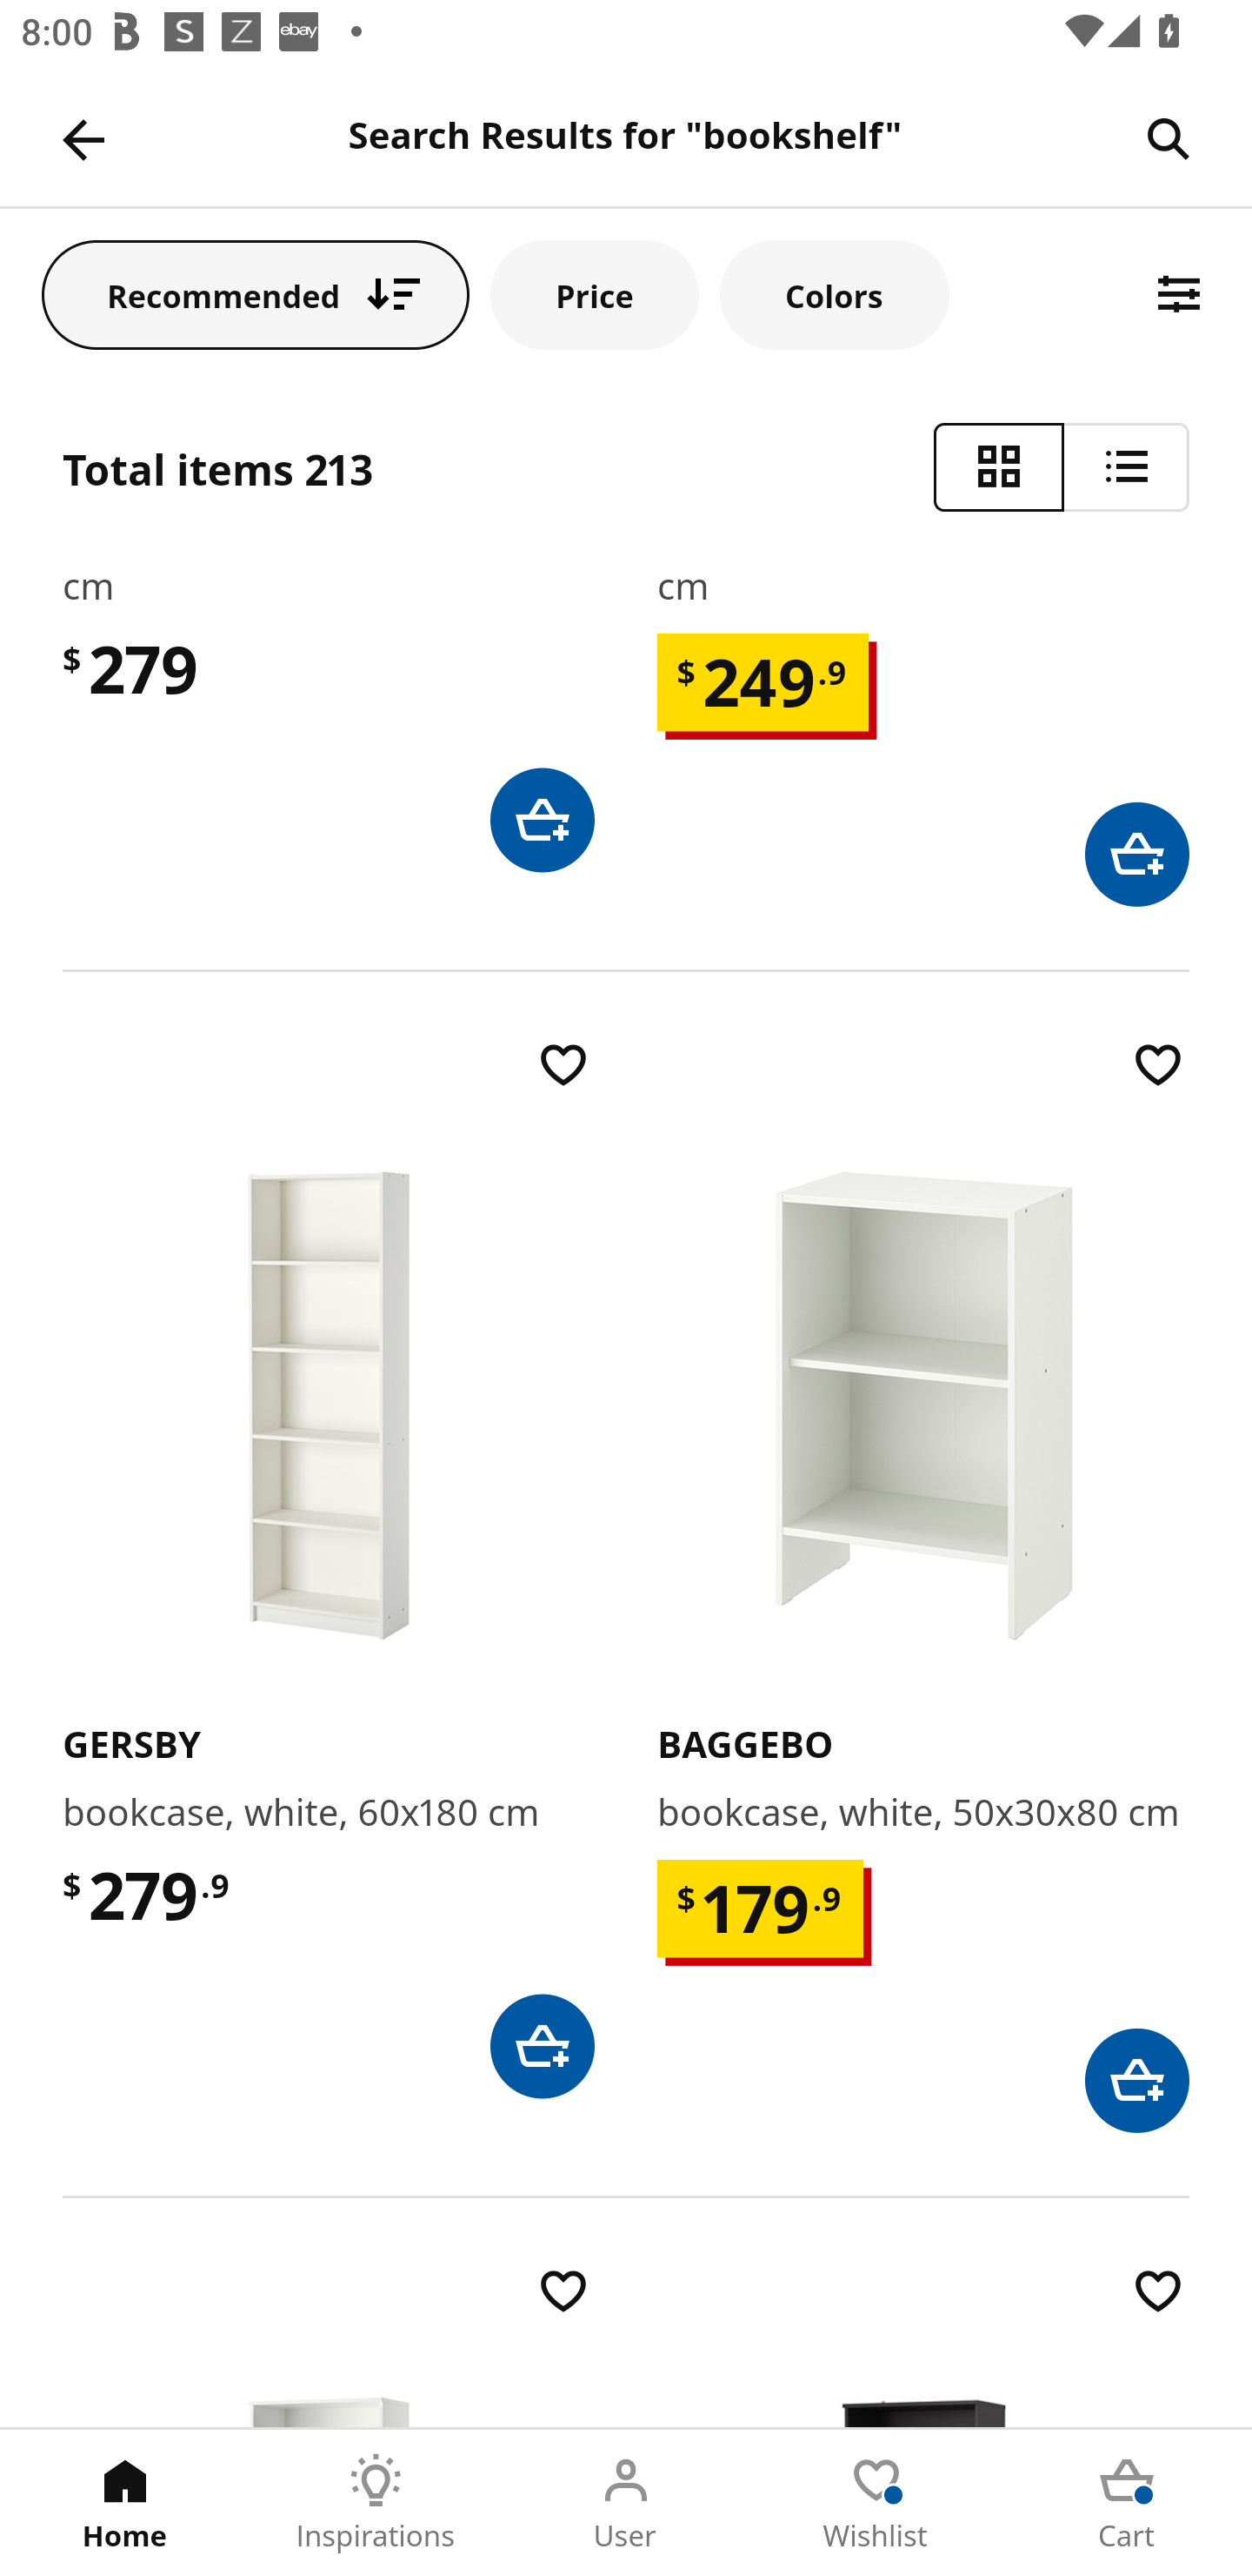 This screenshot has height=2576, width=1252. What do you see at coordinates (376, 2503) in the screenshot?
I see `Inspirations
Tab 2 of 5` at bounding box center [376, 2503].